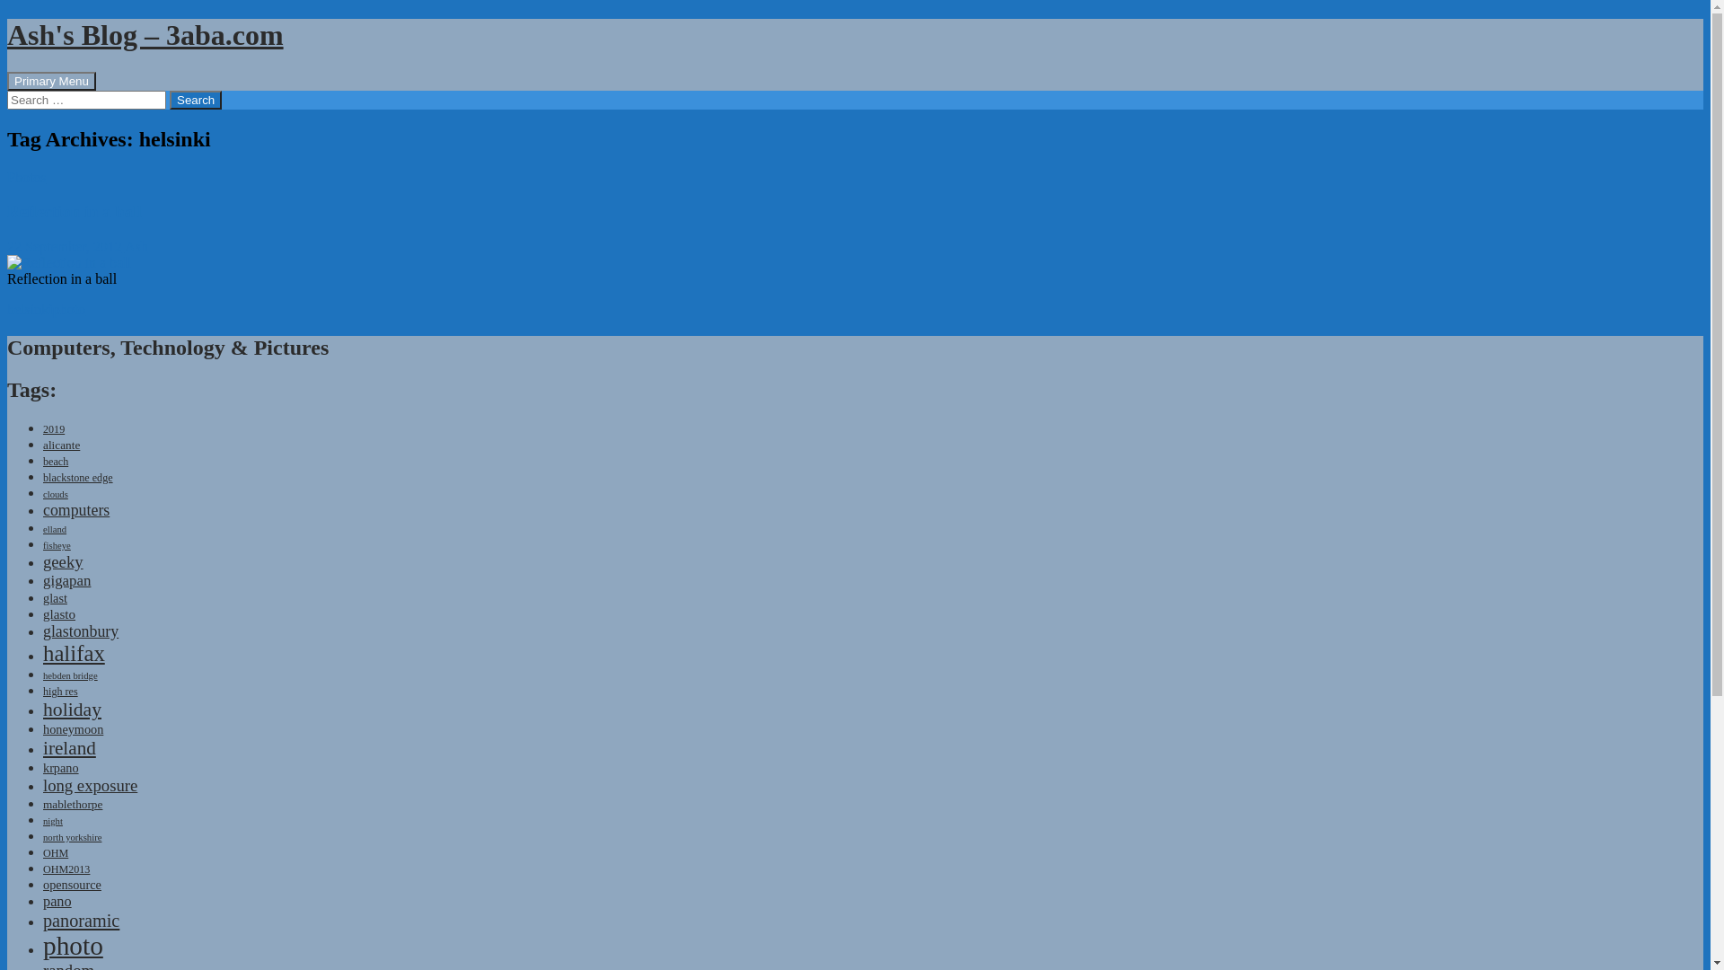 The height and width of the screenshot is (970, 1724). I want to click on alicante, so click(61, 445).